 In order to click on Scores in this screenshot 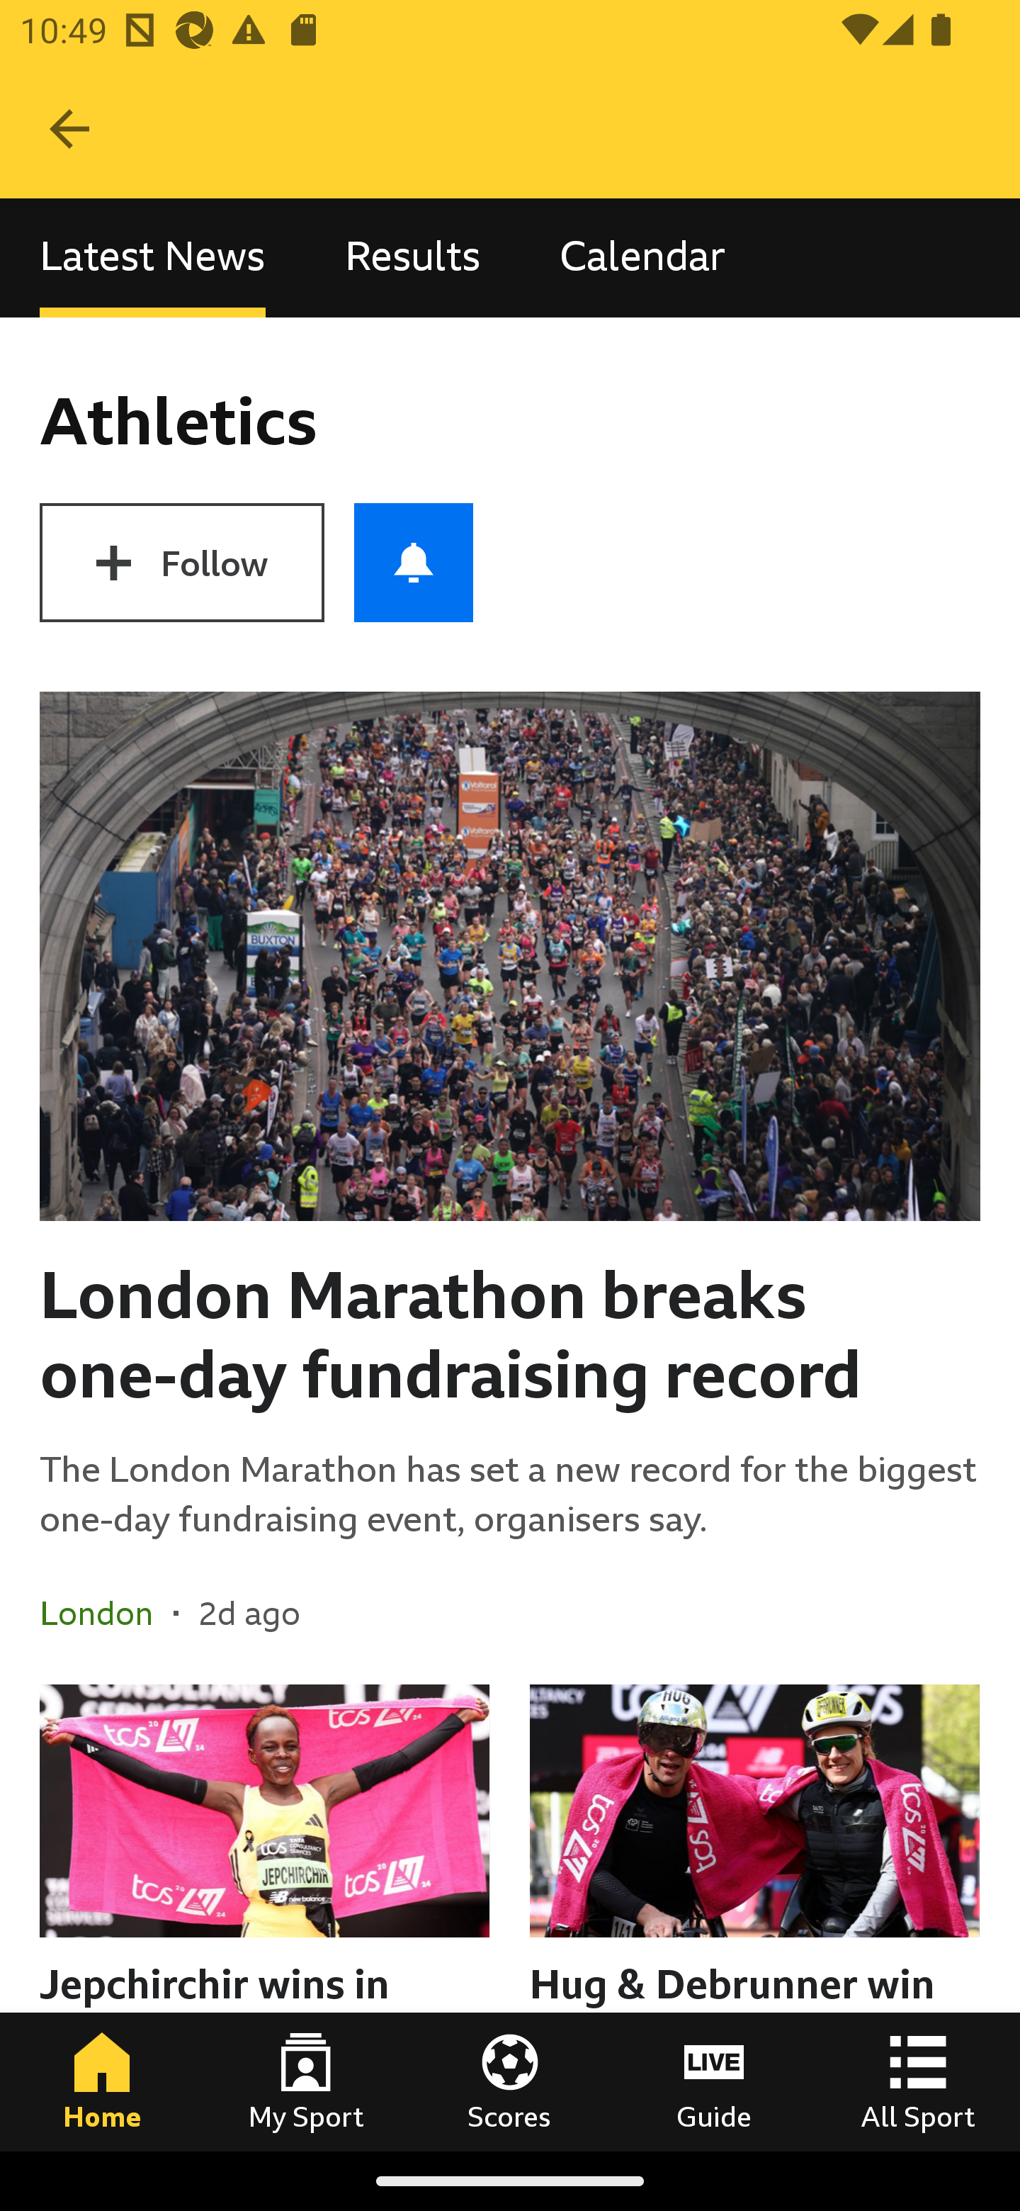, I will do `click(510, 2081)`.